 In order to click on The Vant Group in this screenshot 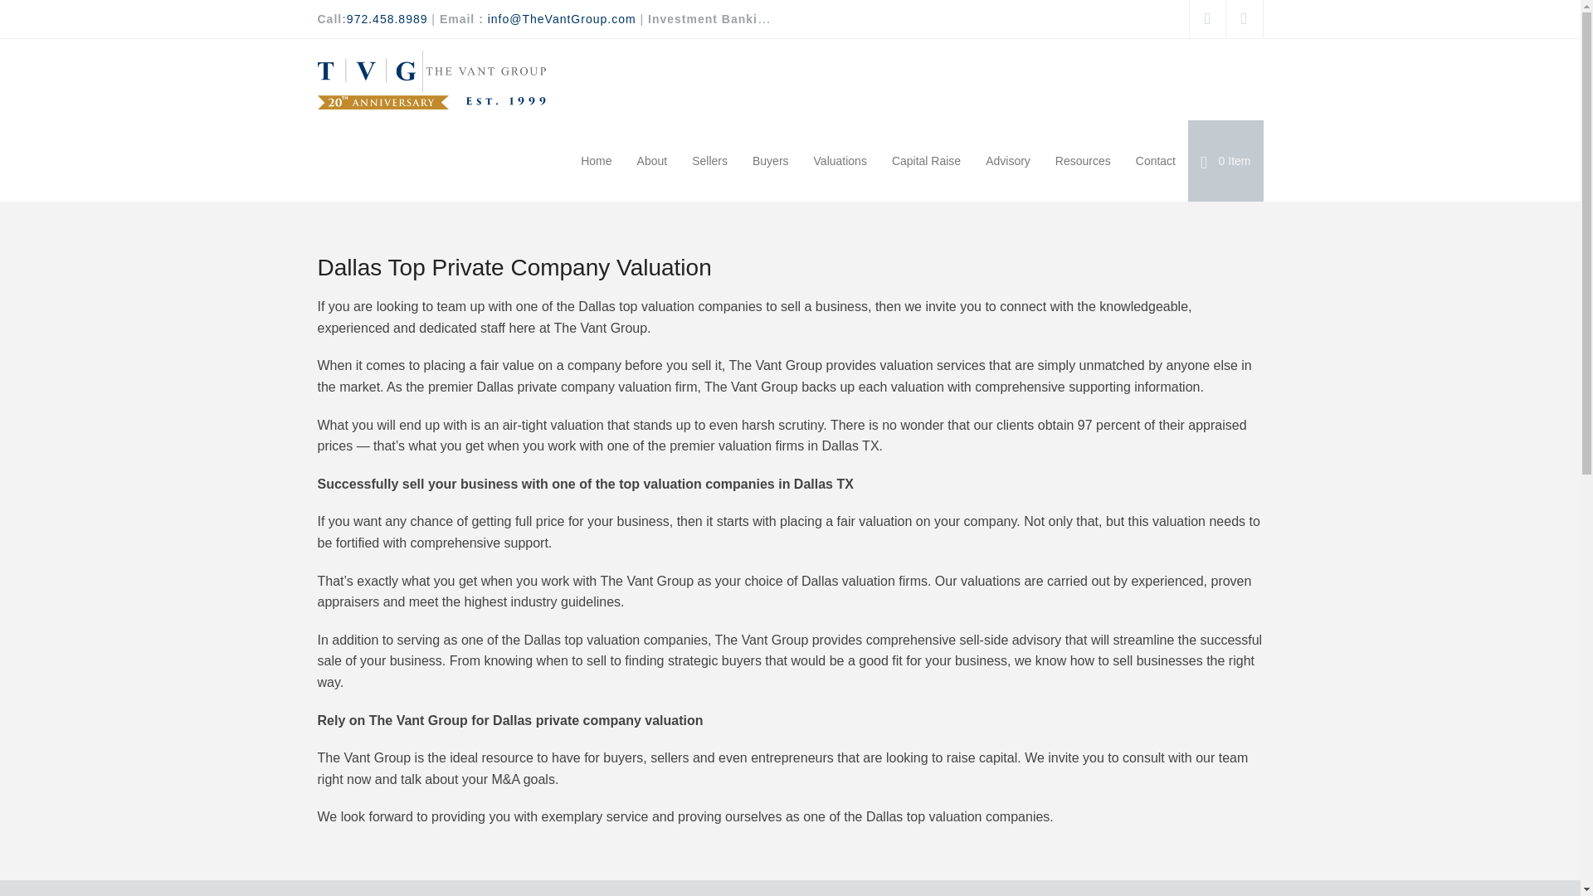, I will do `click(431, 79)`.